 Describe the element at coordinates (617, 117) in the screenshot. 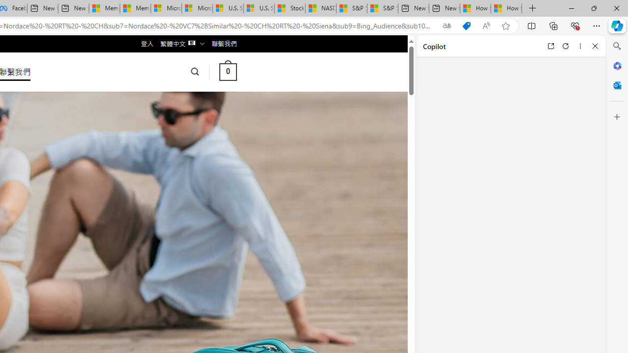

I see `Customize` at that location.